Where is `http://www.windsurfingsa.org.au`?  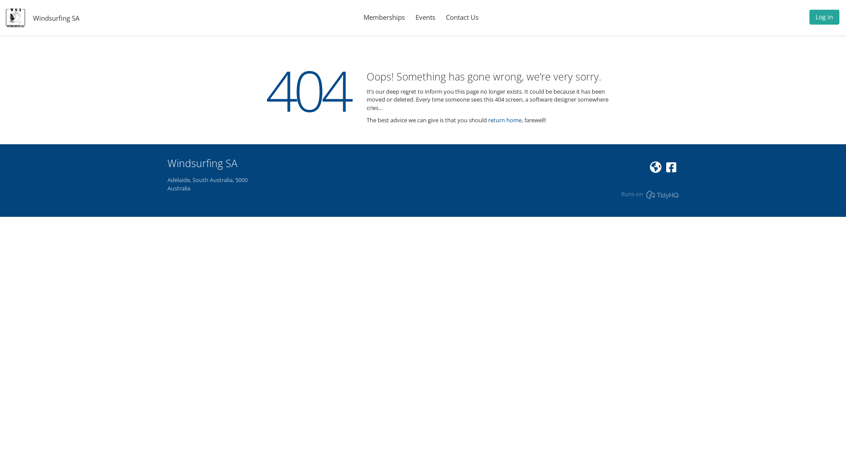 http://www.windsurfingsa.org.au is located at coordinates (656, 169).